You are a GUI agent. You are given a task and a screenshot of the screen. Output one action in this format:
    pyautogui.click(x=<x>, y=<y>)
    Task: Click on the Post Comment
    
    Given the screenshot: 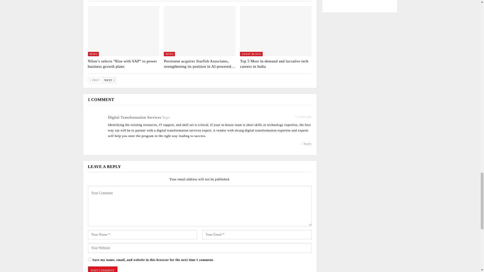 What is the action you would take?
    pyautogui.click(x=102, y=269)
    